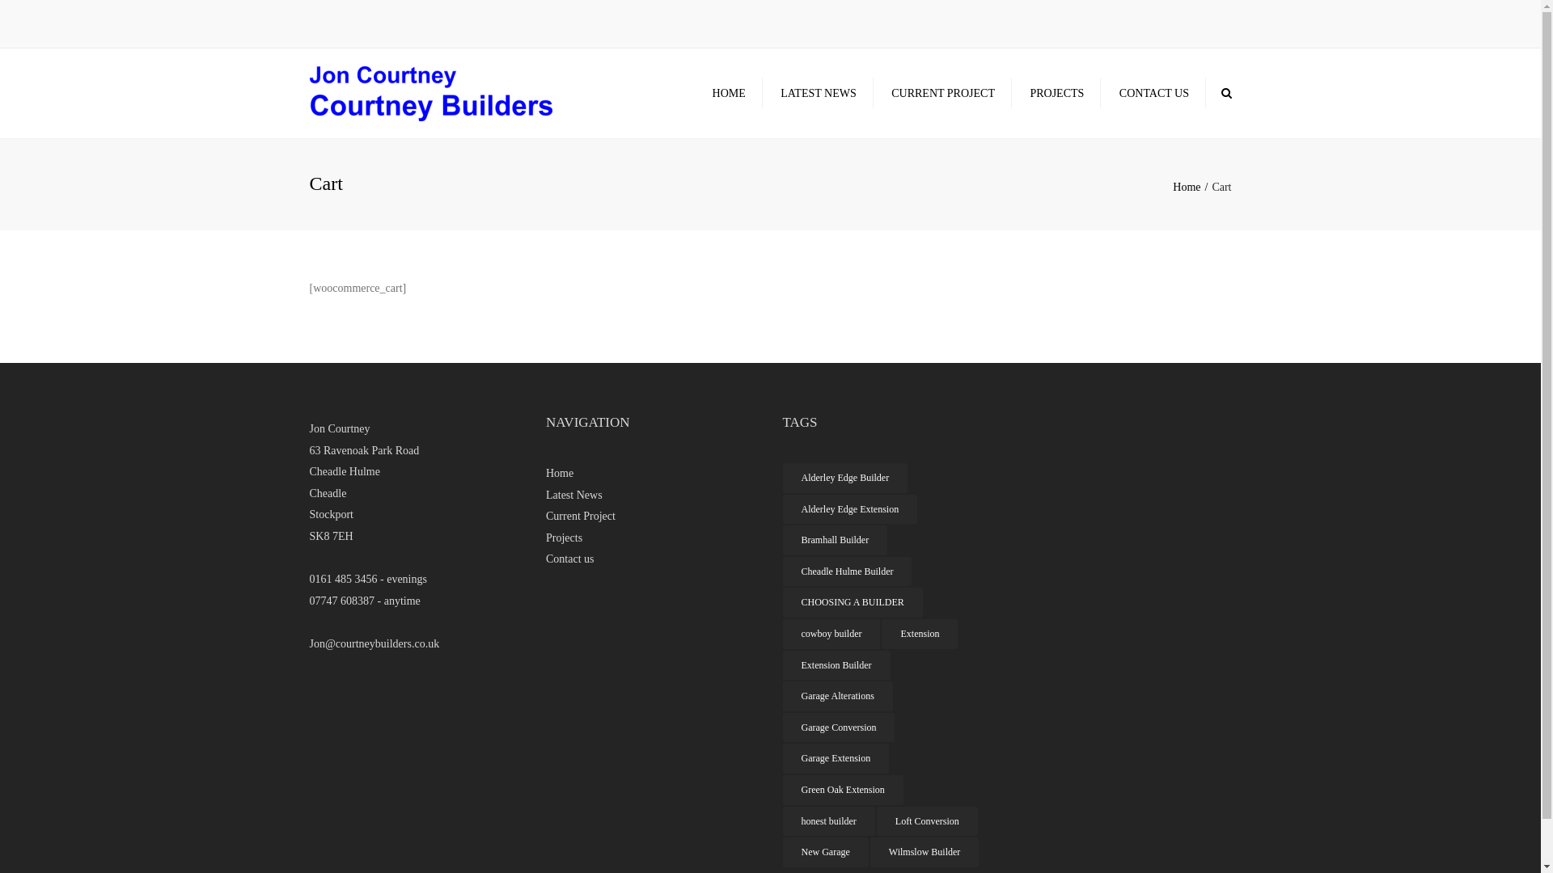  I want to click on Garage Extension, so click(836, 758).